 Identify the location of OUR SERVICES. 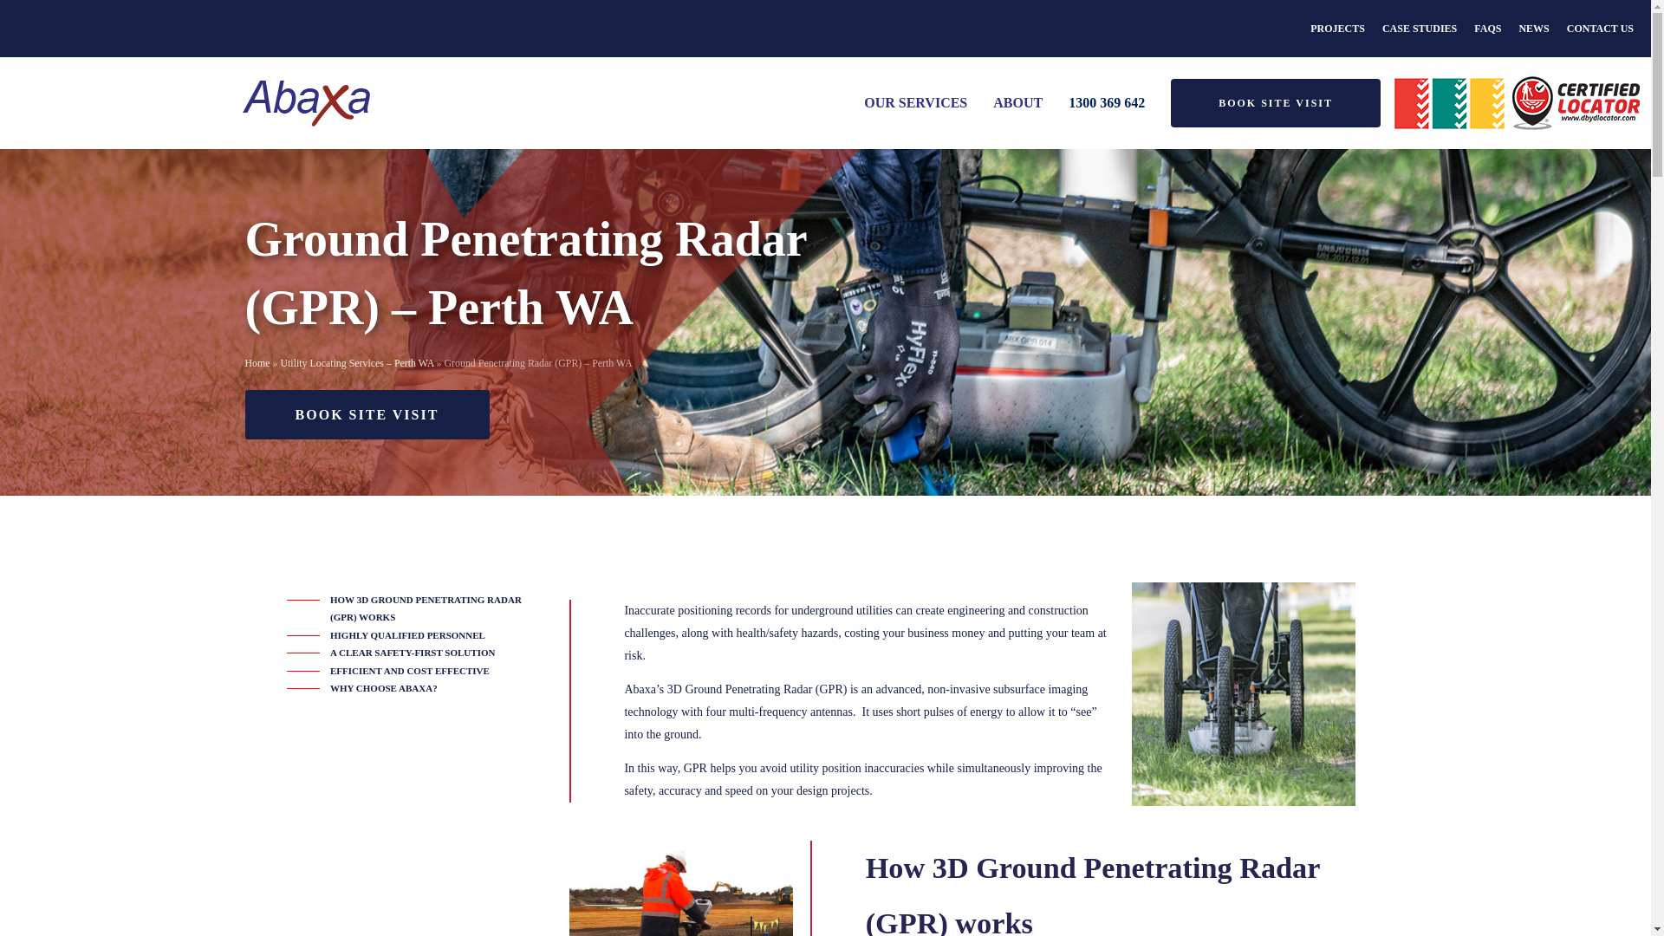
(915, 102).